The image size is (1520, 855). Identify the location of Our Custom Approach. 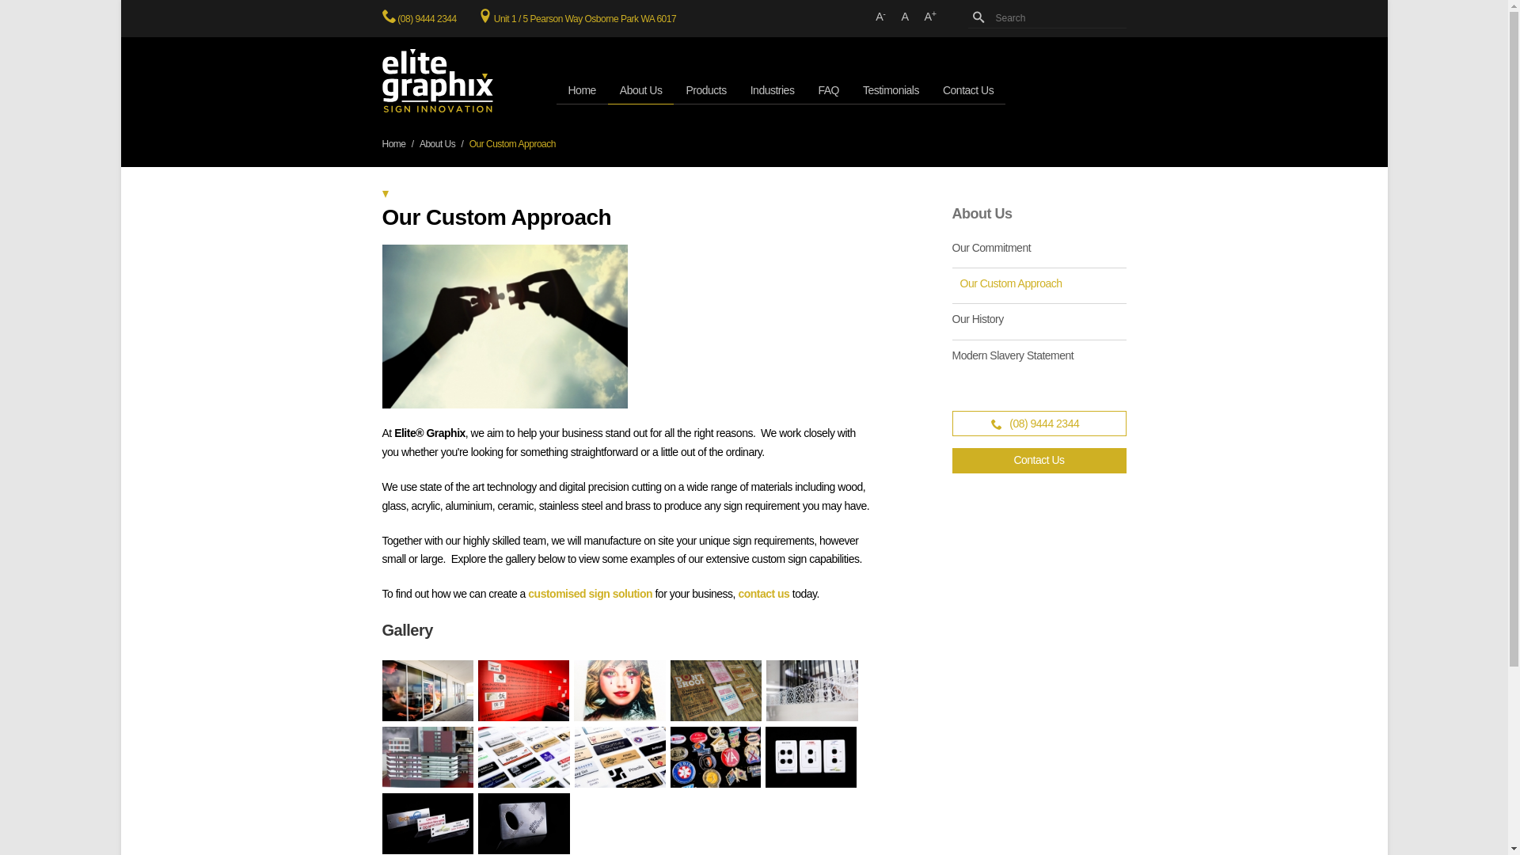
(1039, 283).